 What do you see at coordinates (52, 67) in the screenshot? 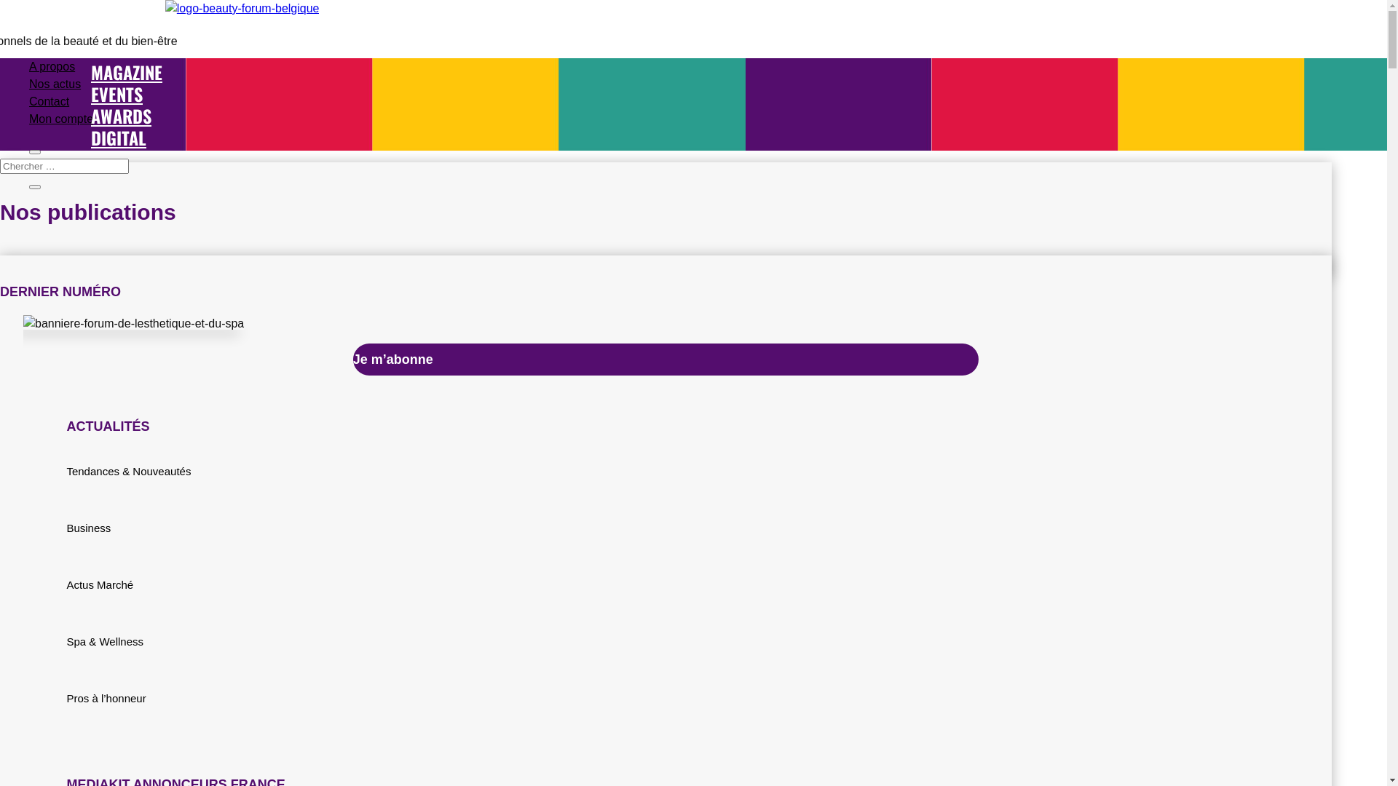
I see `A propos` at bounding box center [52, 67].